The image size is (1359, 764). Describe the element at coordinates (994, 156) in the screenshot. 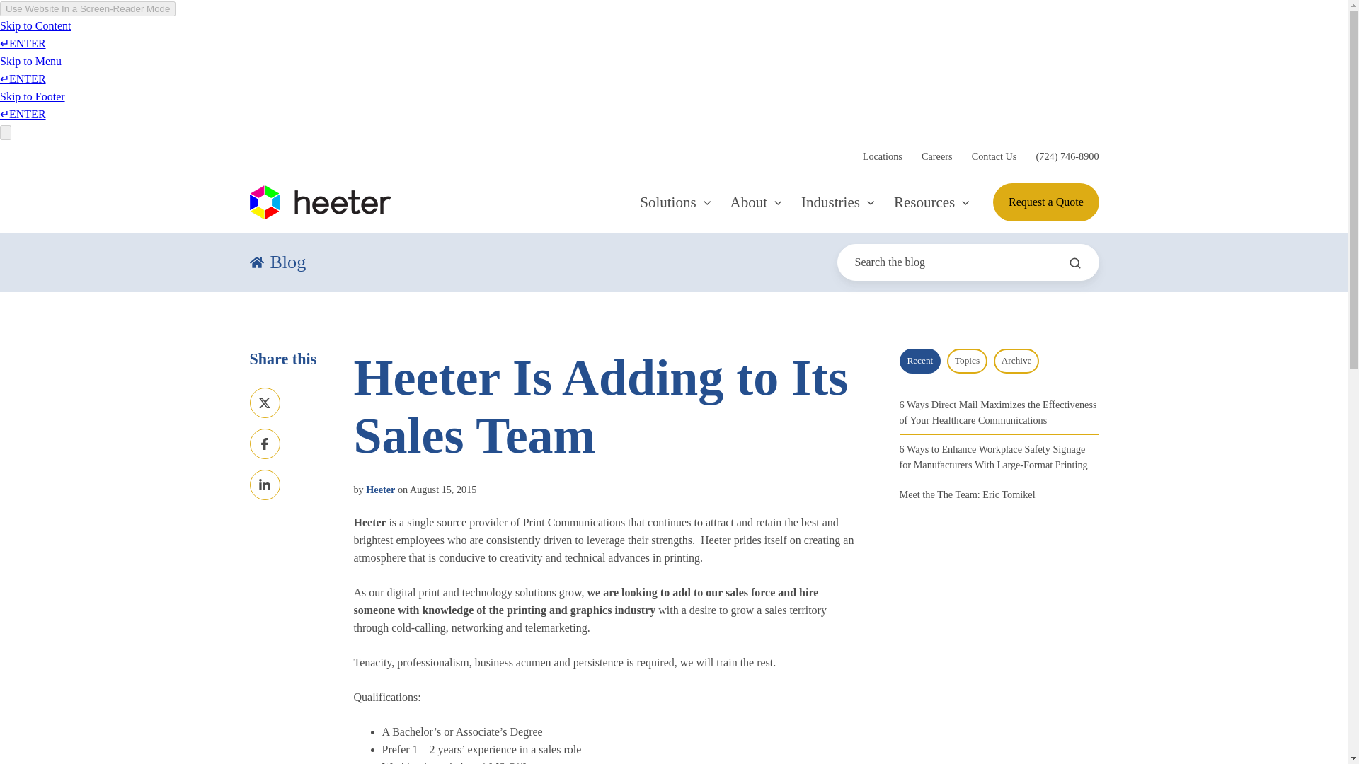

I see `Contact Us` at that location.